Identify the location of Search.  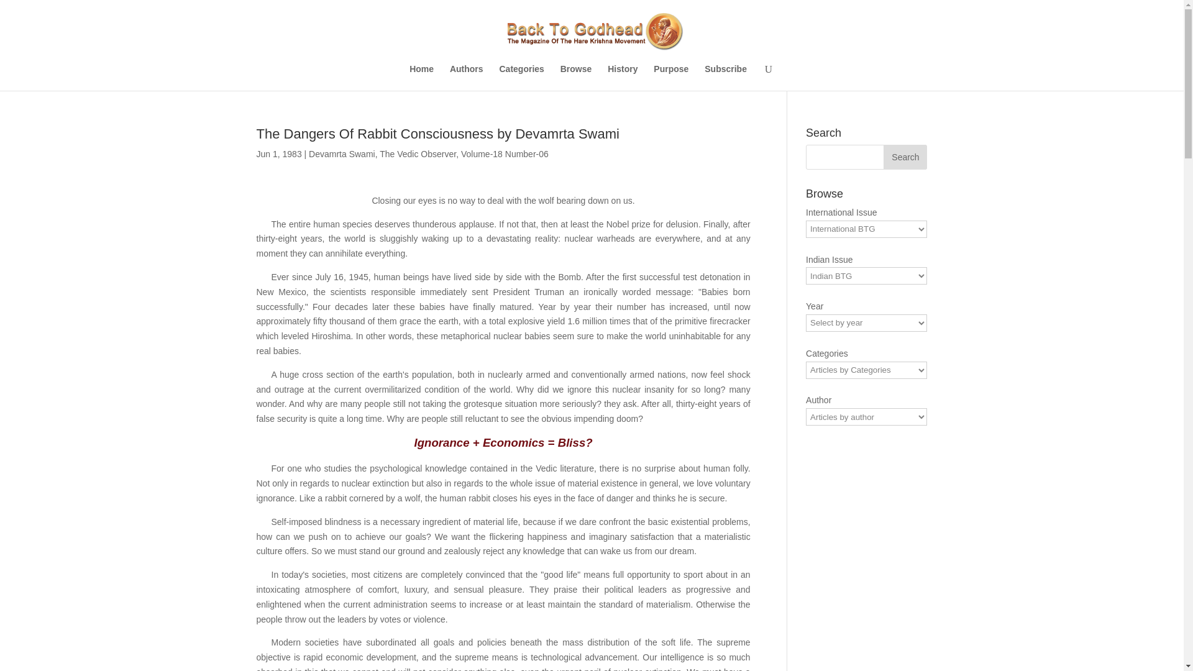
(905, 157).